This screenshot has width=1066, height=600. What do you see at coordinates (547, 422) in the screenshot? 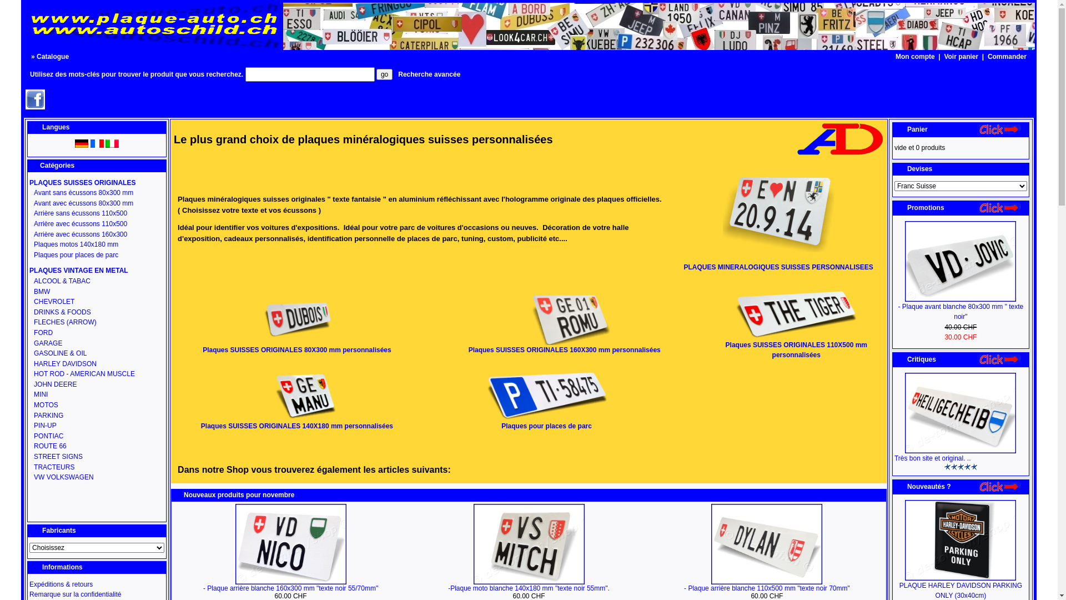
I see `Plaques pour places de parc` at bounding box center [547, 422].